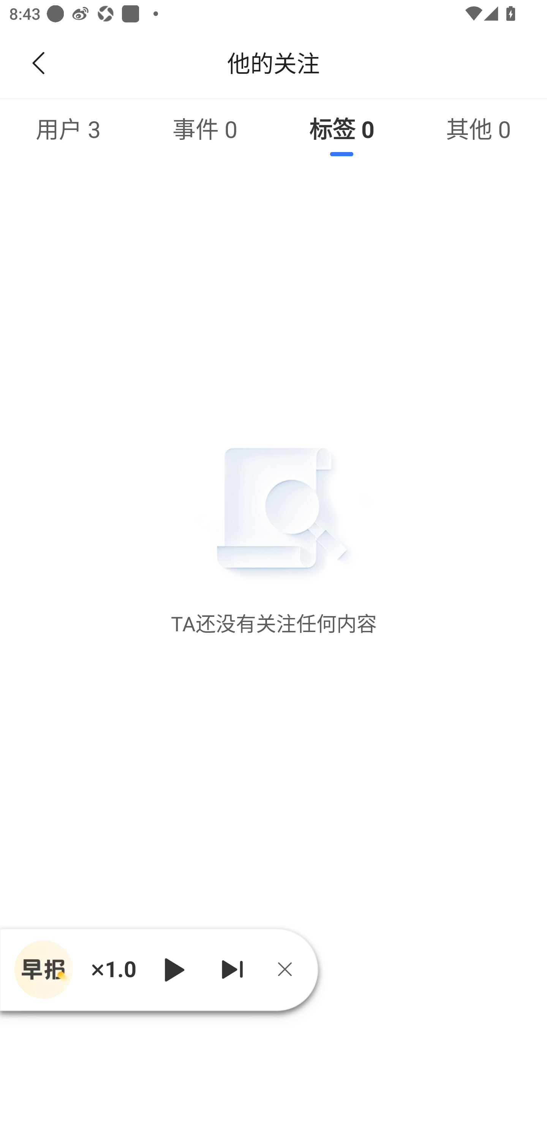 The image size is (547, 1125). What do you see at coordinates (113, 970) in the screenshot?
I see ` 1.0` at bounding box center [113, 970].